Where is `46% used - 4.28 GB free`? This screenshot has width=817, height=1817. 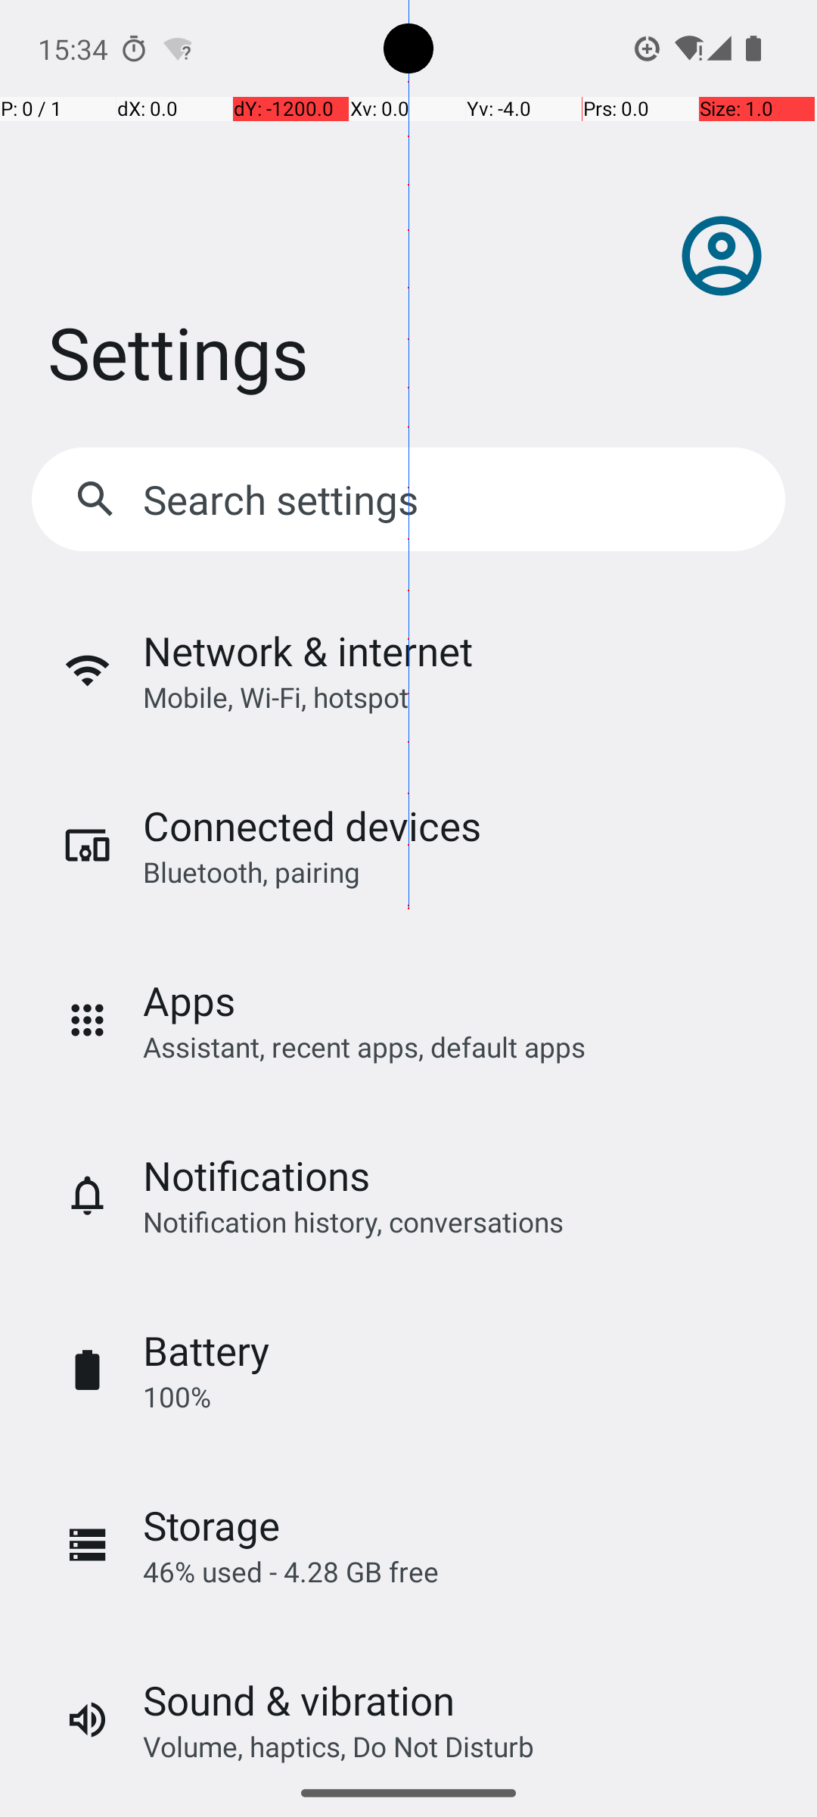
46% used - 4.28 GB free is located at coordinates (290, 1572).